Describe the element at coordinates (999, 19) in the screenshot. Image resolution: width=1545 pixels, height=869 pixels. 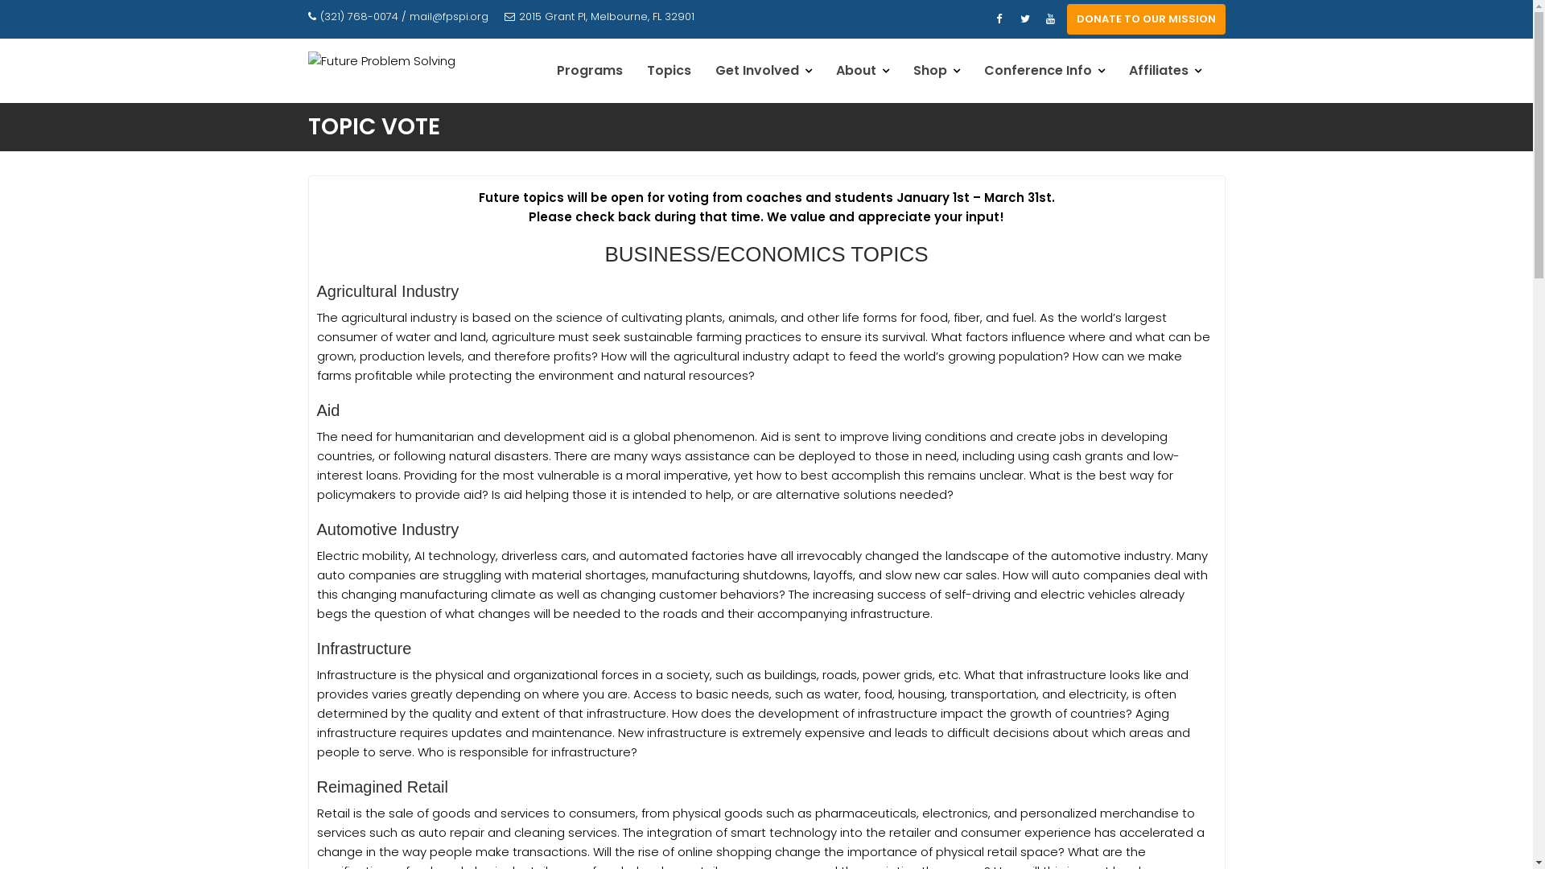
I see `Facebook` at that location.